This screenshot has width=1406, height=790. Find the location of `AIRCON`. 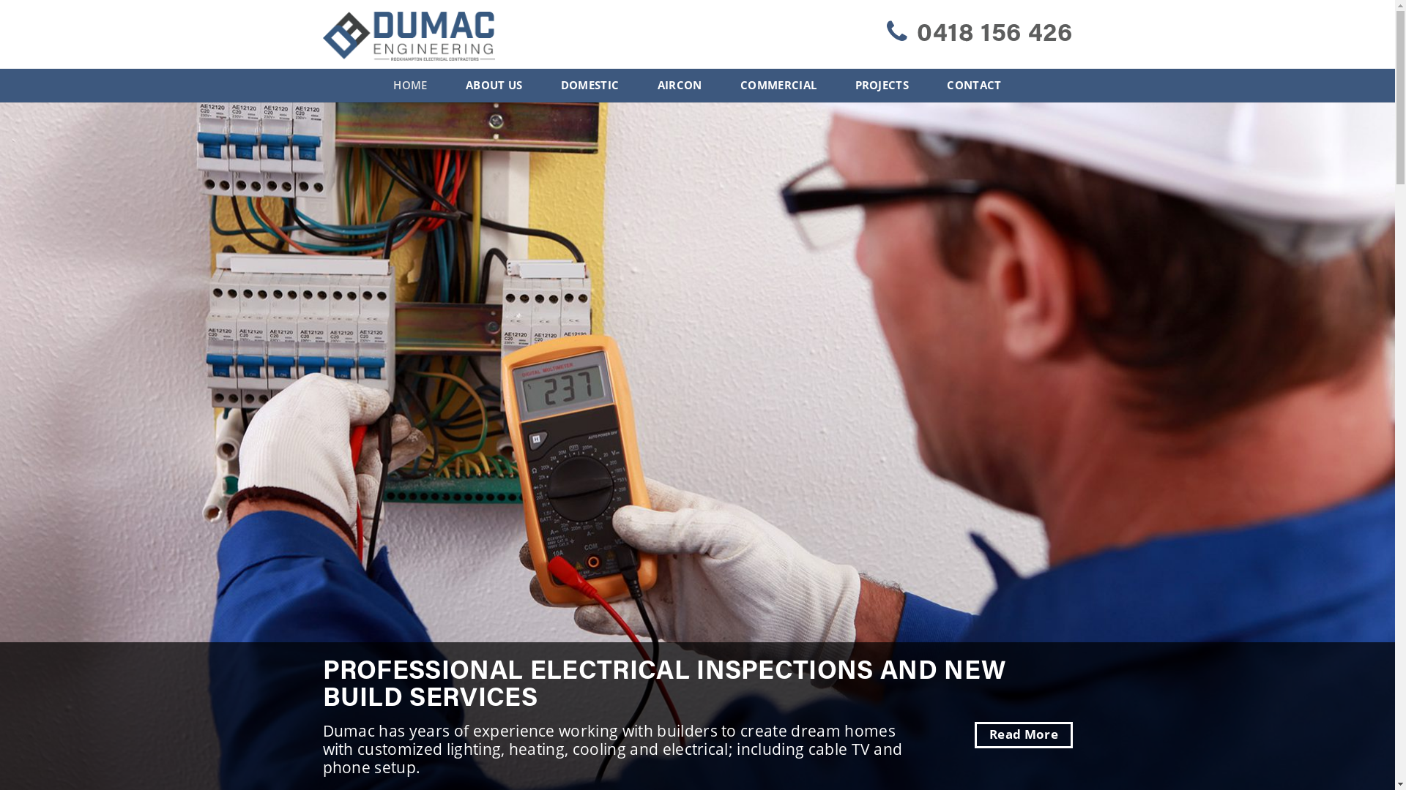

AIRCON is located at coordinates (680, 86).